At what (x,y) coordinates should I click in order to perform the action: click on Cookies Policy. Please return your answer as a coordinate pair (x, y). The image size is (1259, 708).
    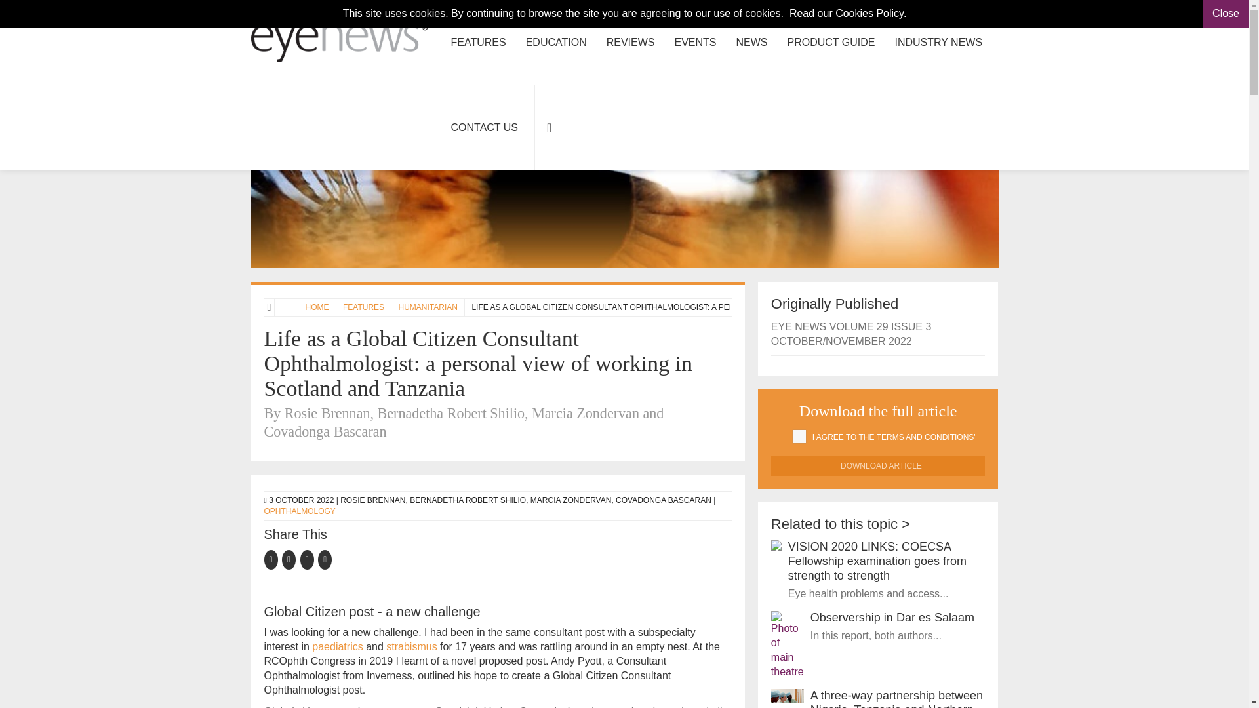
    Looking at the image, I should click on (869, 13).